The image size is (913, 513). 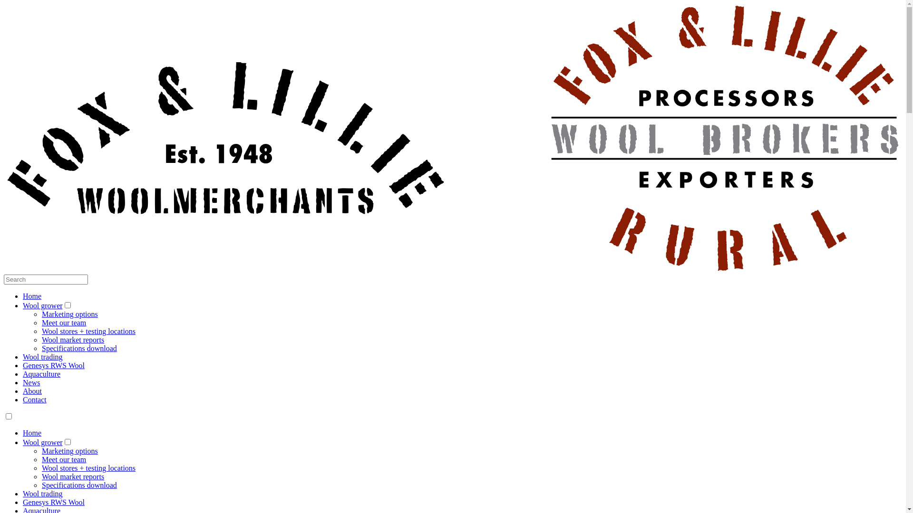 I want to click on Aquaculture, so click(x=42, y=374).